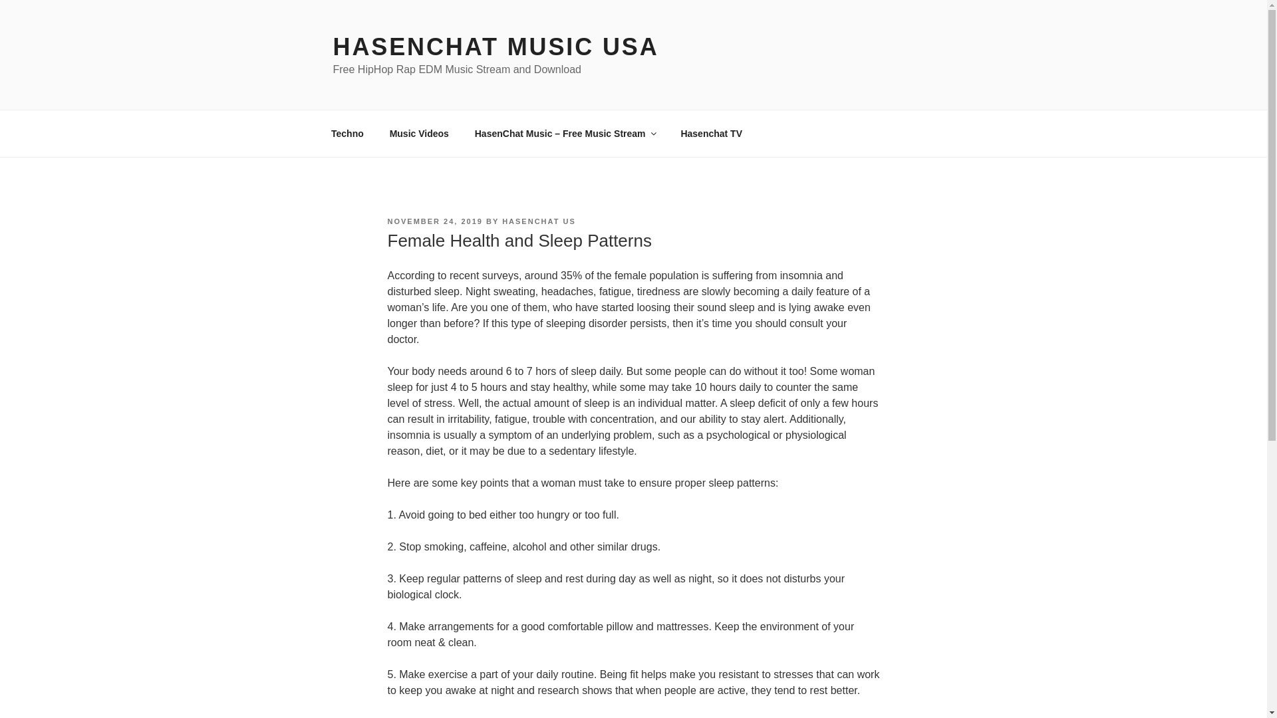 Image resolution: width=1277 pixels, height=718 pixels. Describe the element at coordinates (419, 133) in the screenshot. I see `Music Videos` at that location.